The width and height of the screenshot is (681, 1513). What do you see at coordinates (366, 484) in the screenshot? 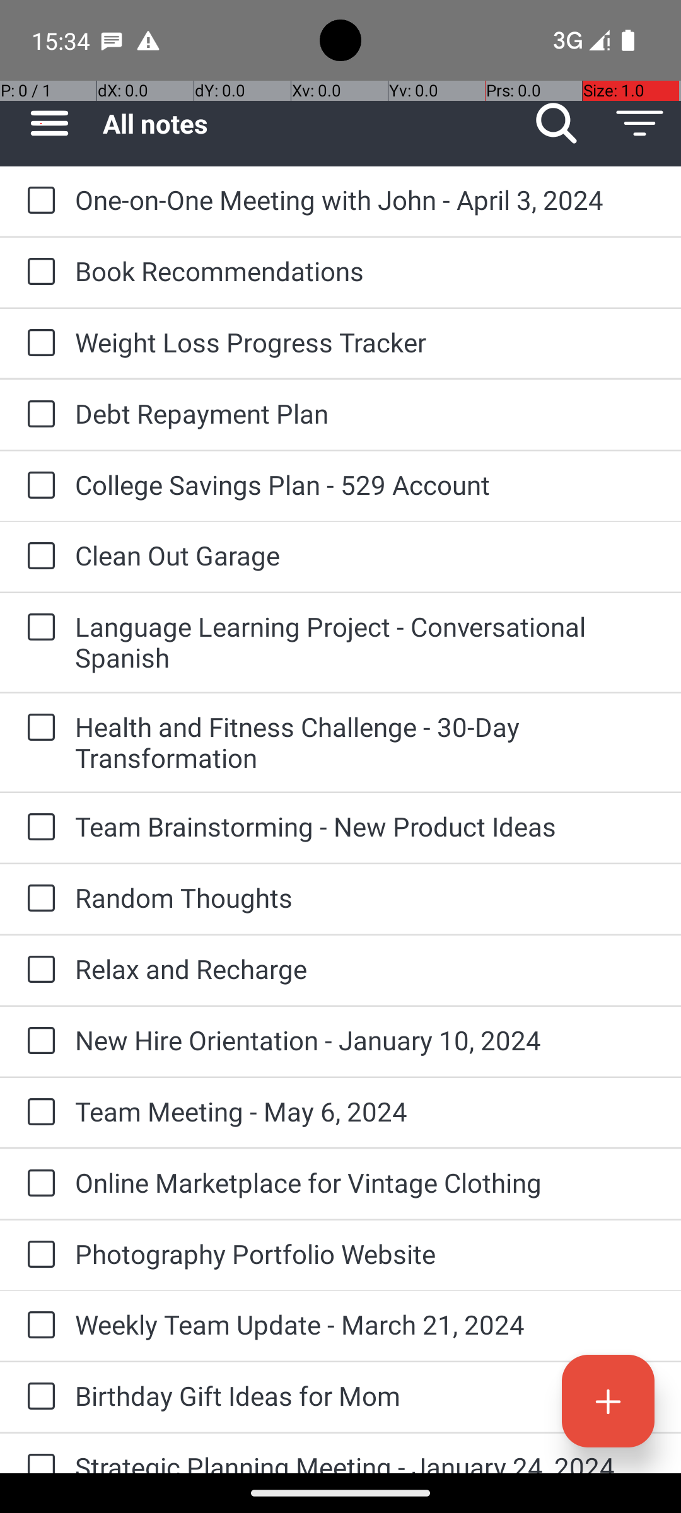
I see `College Savings Plan - 529 Account` at bounding box center [366, 484].